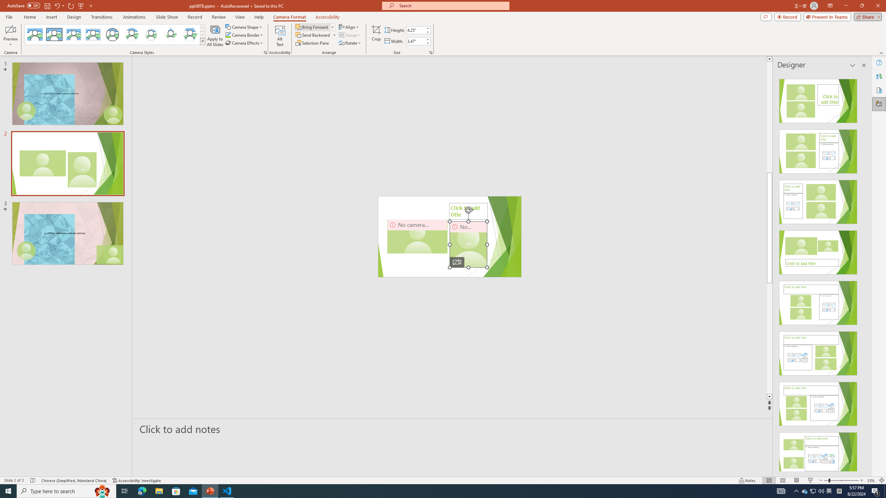  Describe the element at coordinates (115, 35) in the screenshot. I see `AutomationID: CameoStylesGallery` at that location.